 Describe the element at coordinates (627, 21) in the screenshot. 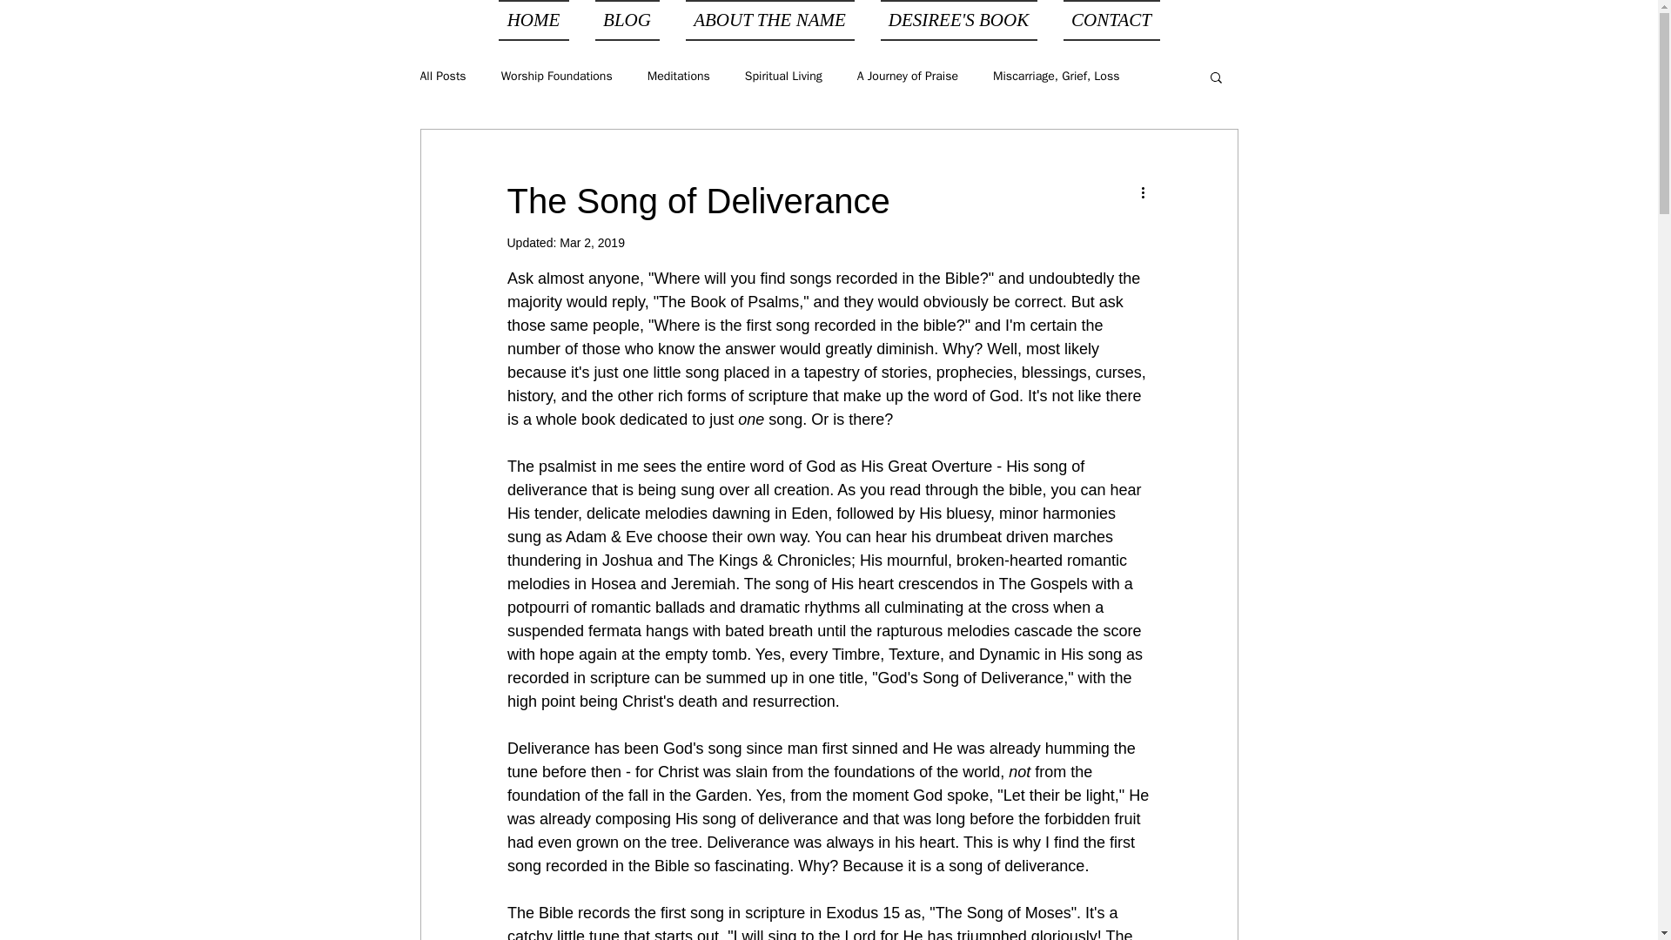

I see `BLOG` at that location.